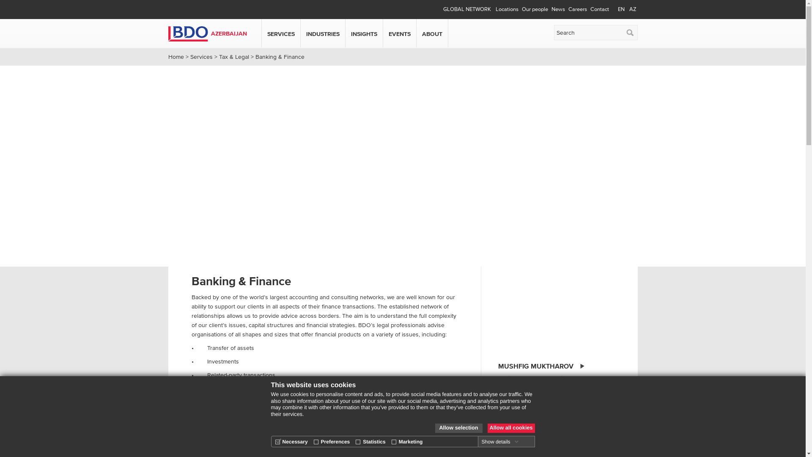  I want to click on EVENTS, so click(399, 34).